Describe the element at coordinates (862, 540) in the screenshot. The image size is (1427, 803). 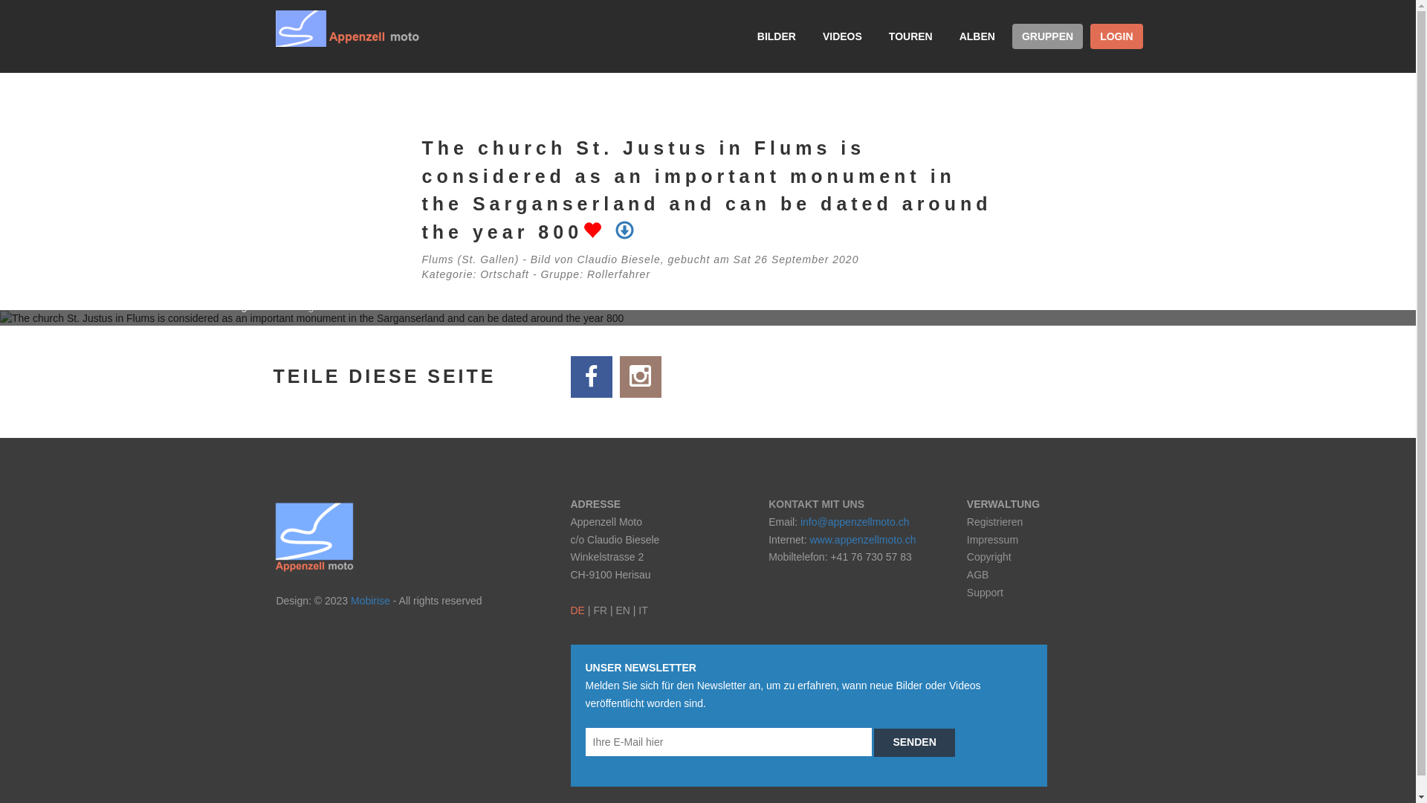
I see `www.appenzellmoto.ch` at that location.